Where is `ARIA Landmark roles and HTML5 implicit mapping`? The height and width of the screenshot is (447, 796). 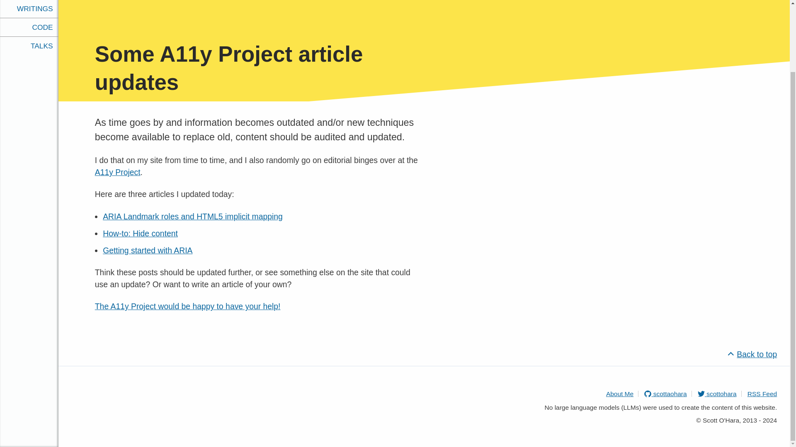 ARIA Landmark roles and HTML5 implicit mapping is located at coordinates (192, 216).